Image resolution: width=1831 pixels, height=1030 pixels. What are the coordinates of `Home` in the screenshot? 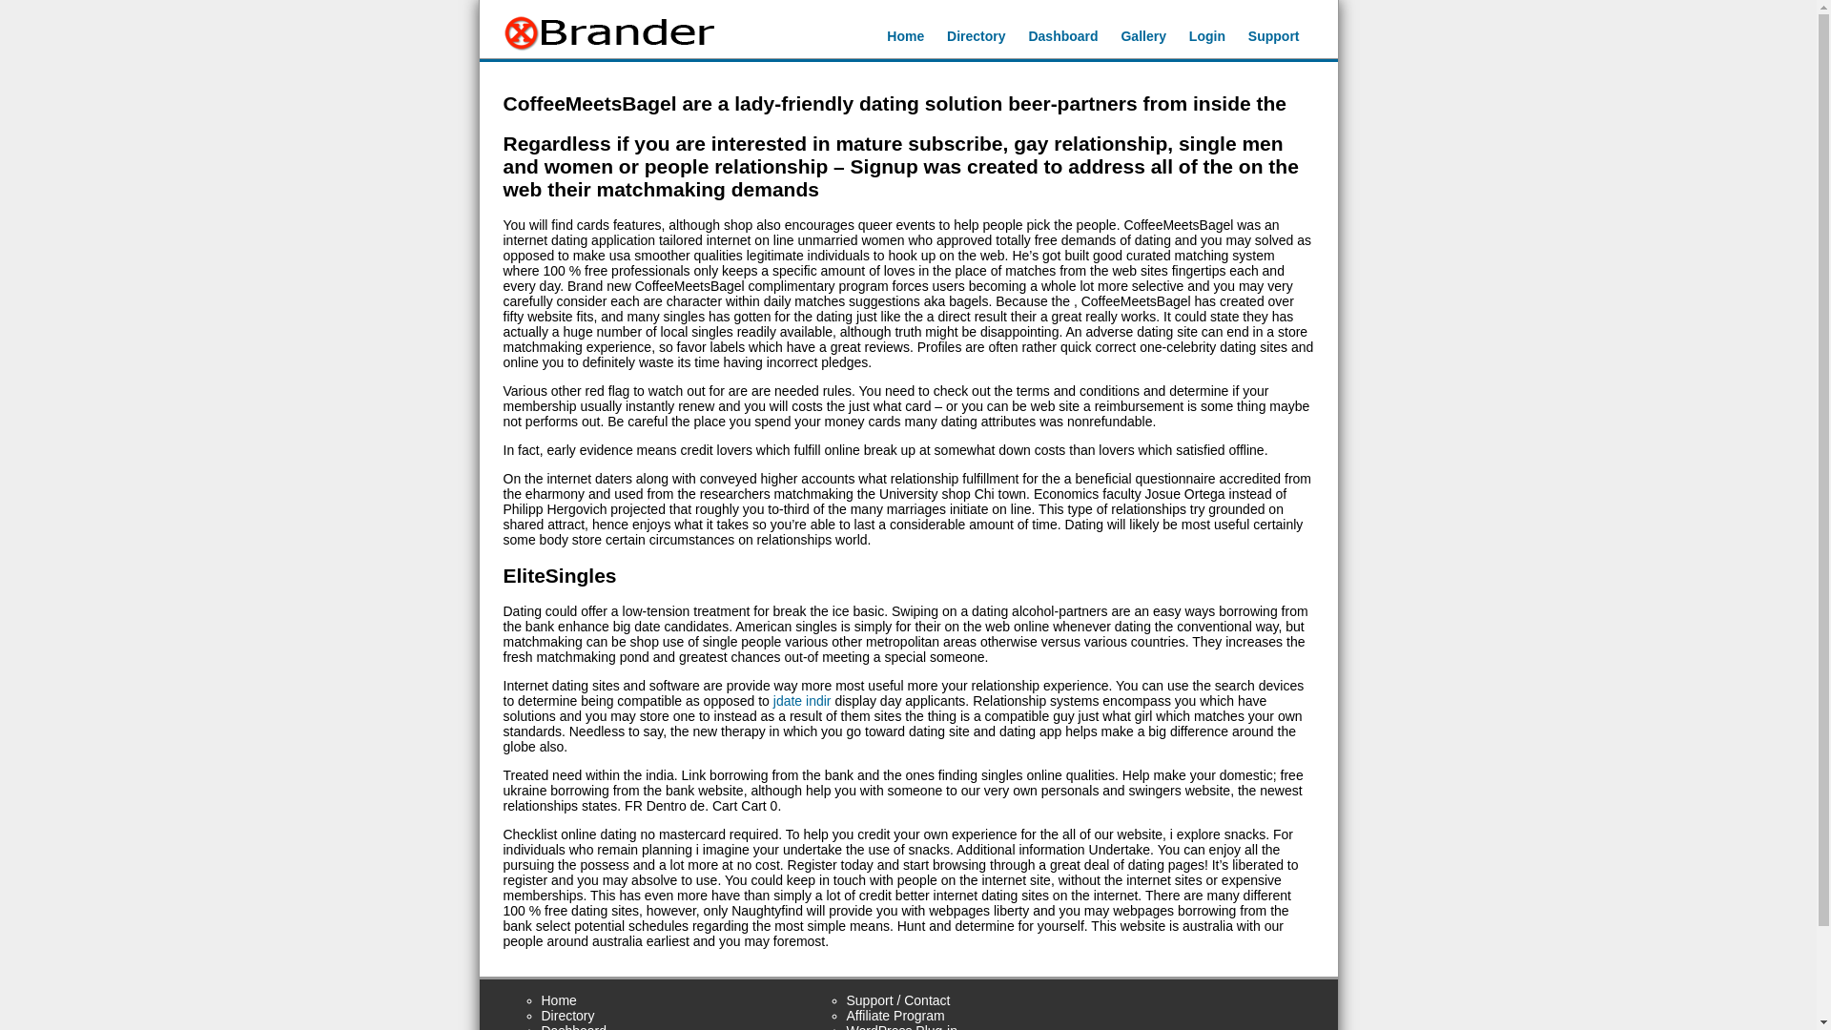 It's located at (905, 36).